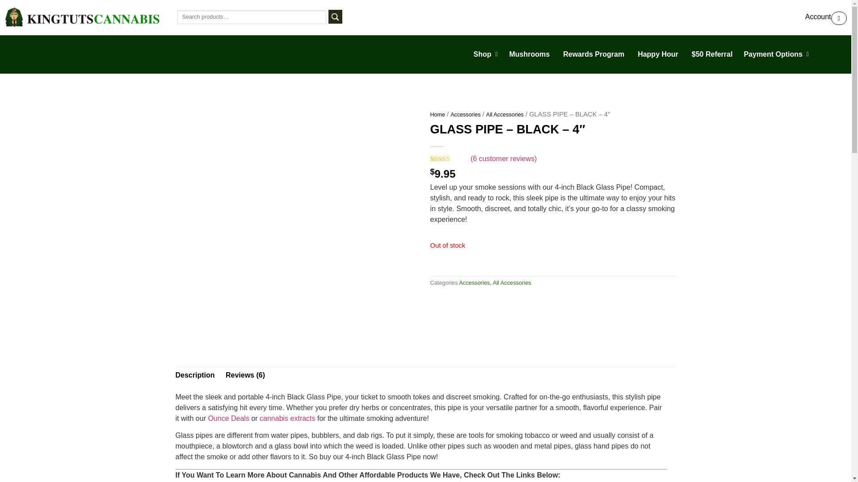 The image size is (858, 482). Describe the element at coordinates (839, 18) in the screenshot. I see `My Basket` at that location.